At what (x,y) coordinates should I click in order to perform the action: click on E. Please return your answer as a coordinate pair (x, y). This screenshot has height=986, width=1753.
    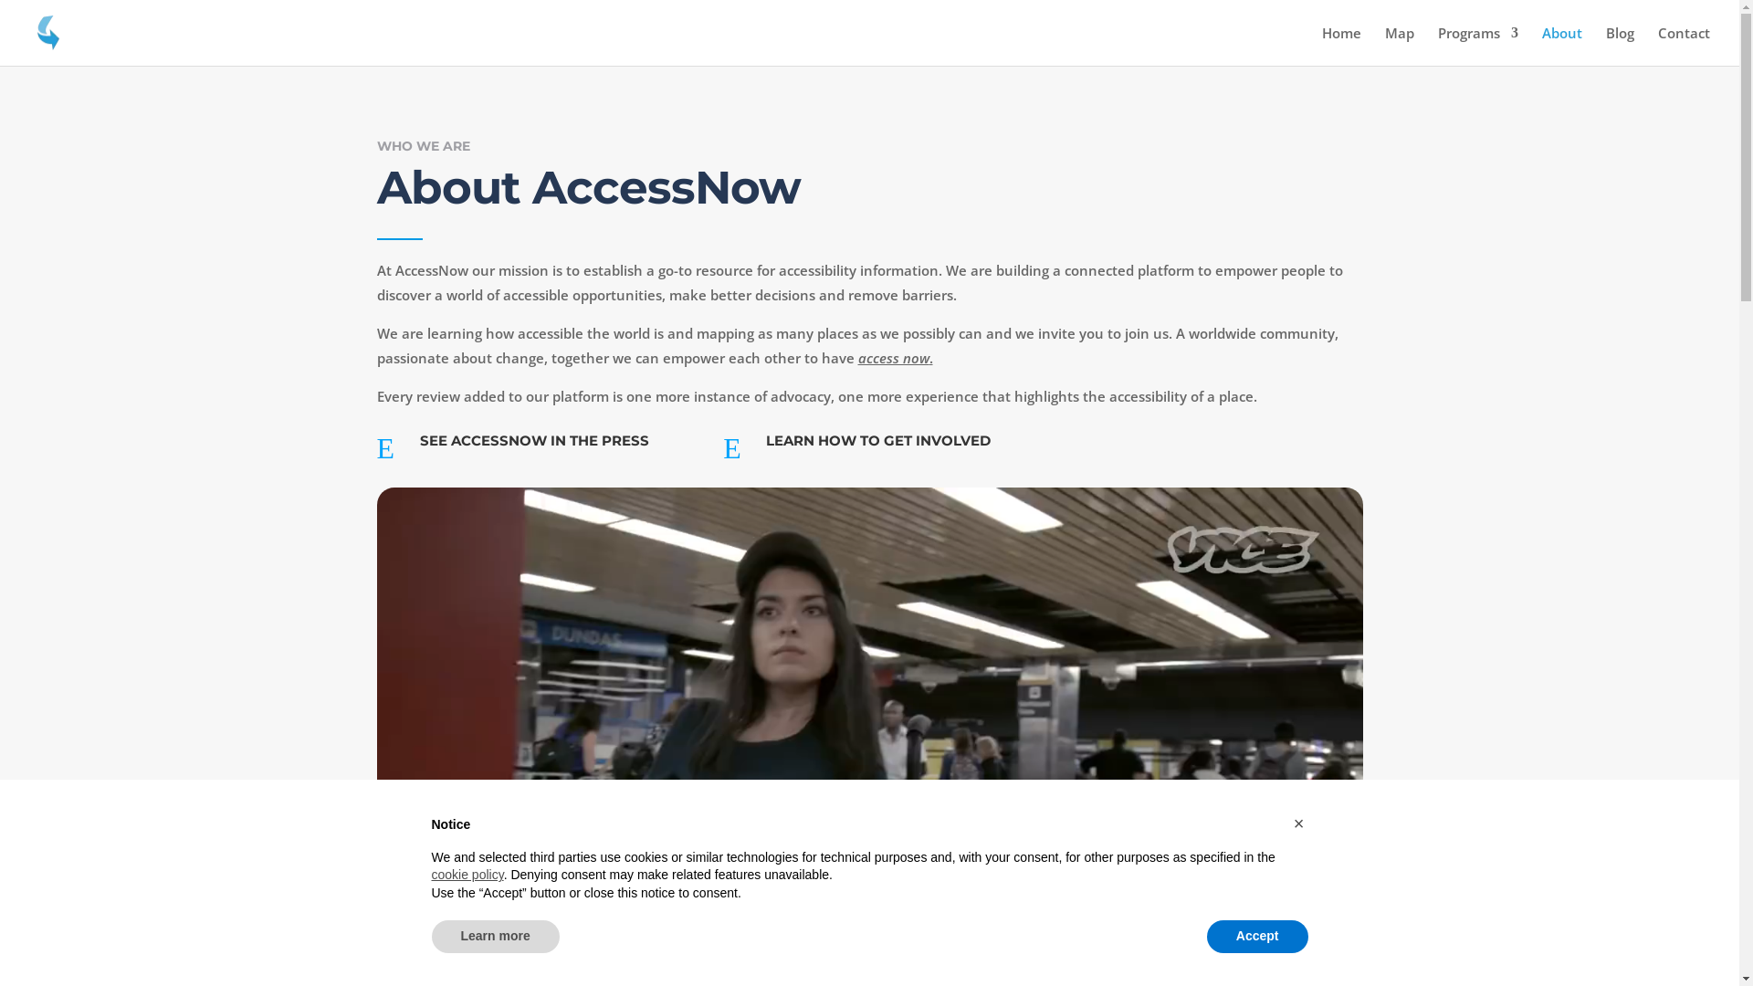
    Looking at the image, I should click on (738, 447).